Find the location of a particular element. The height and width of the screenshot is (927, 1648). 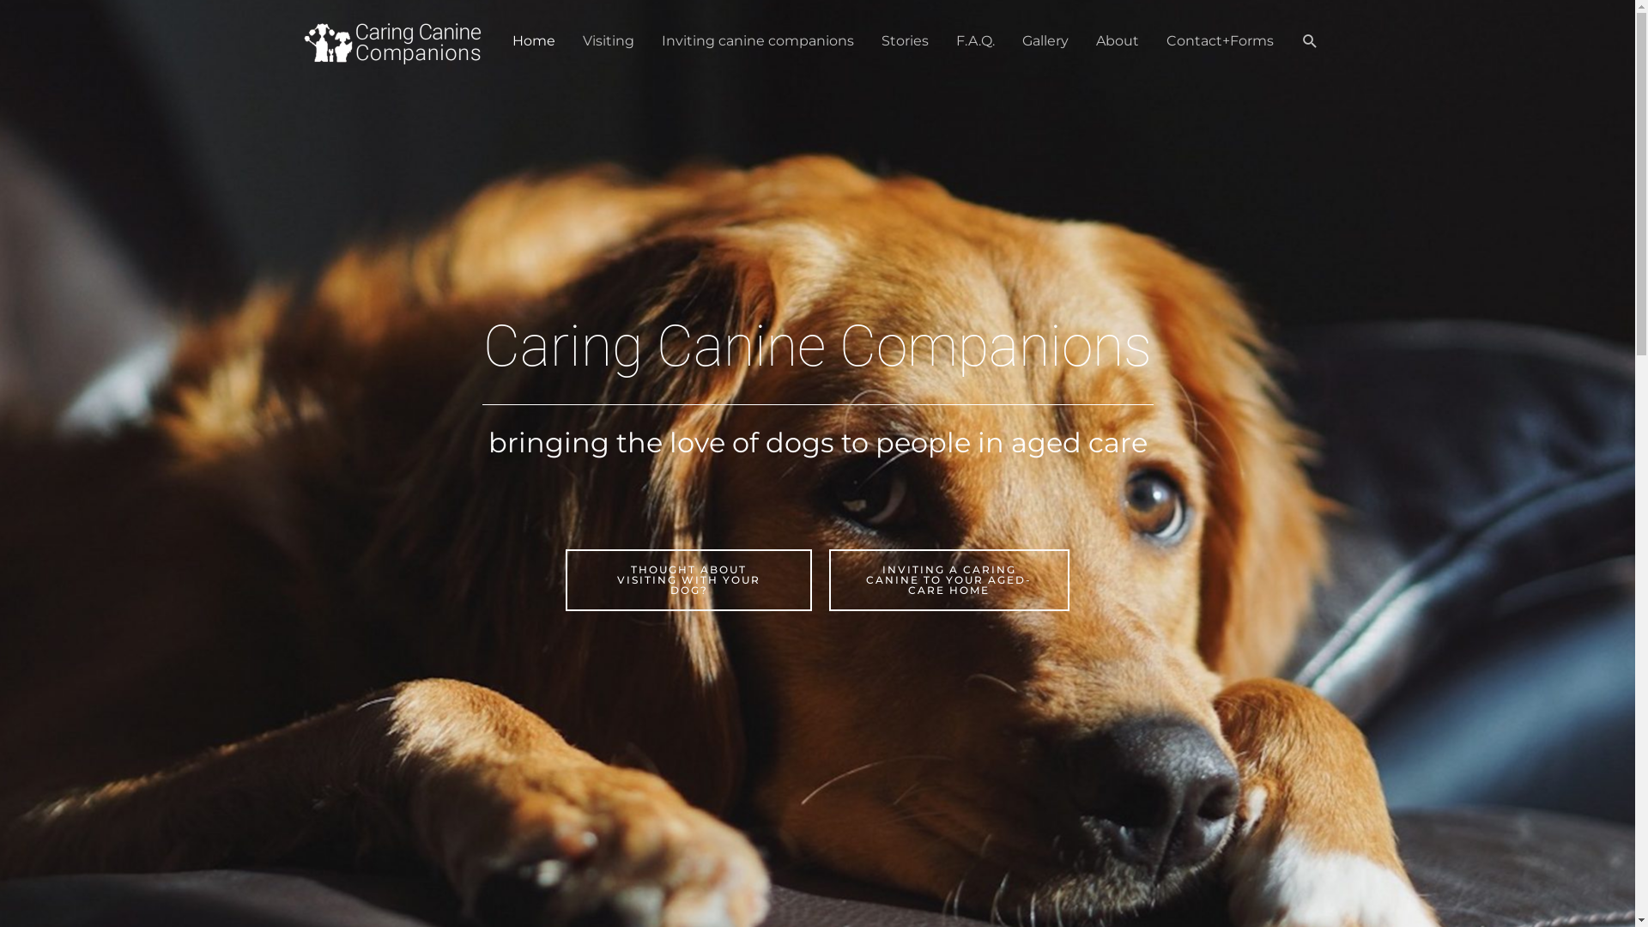

F.A.Q. is located at coordinates (975, 41).